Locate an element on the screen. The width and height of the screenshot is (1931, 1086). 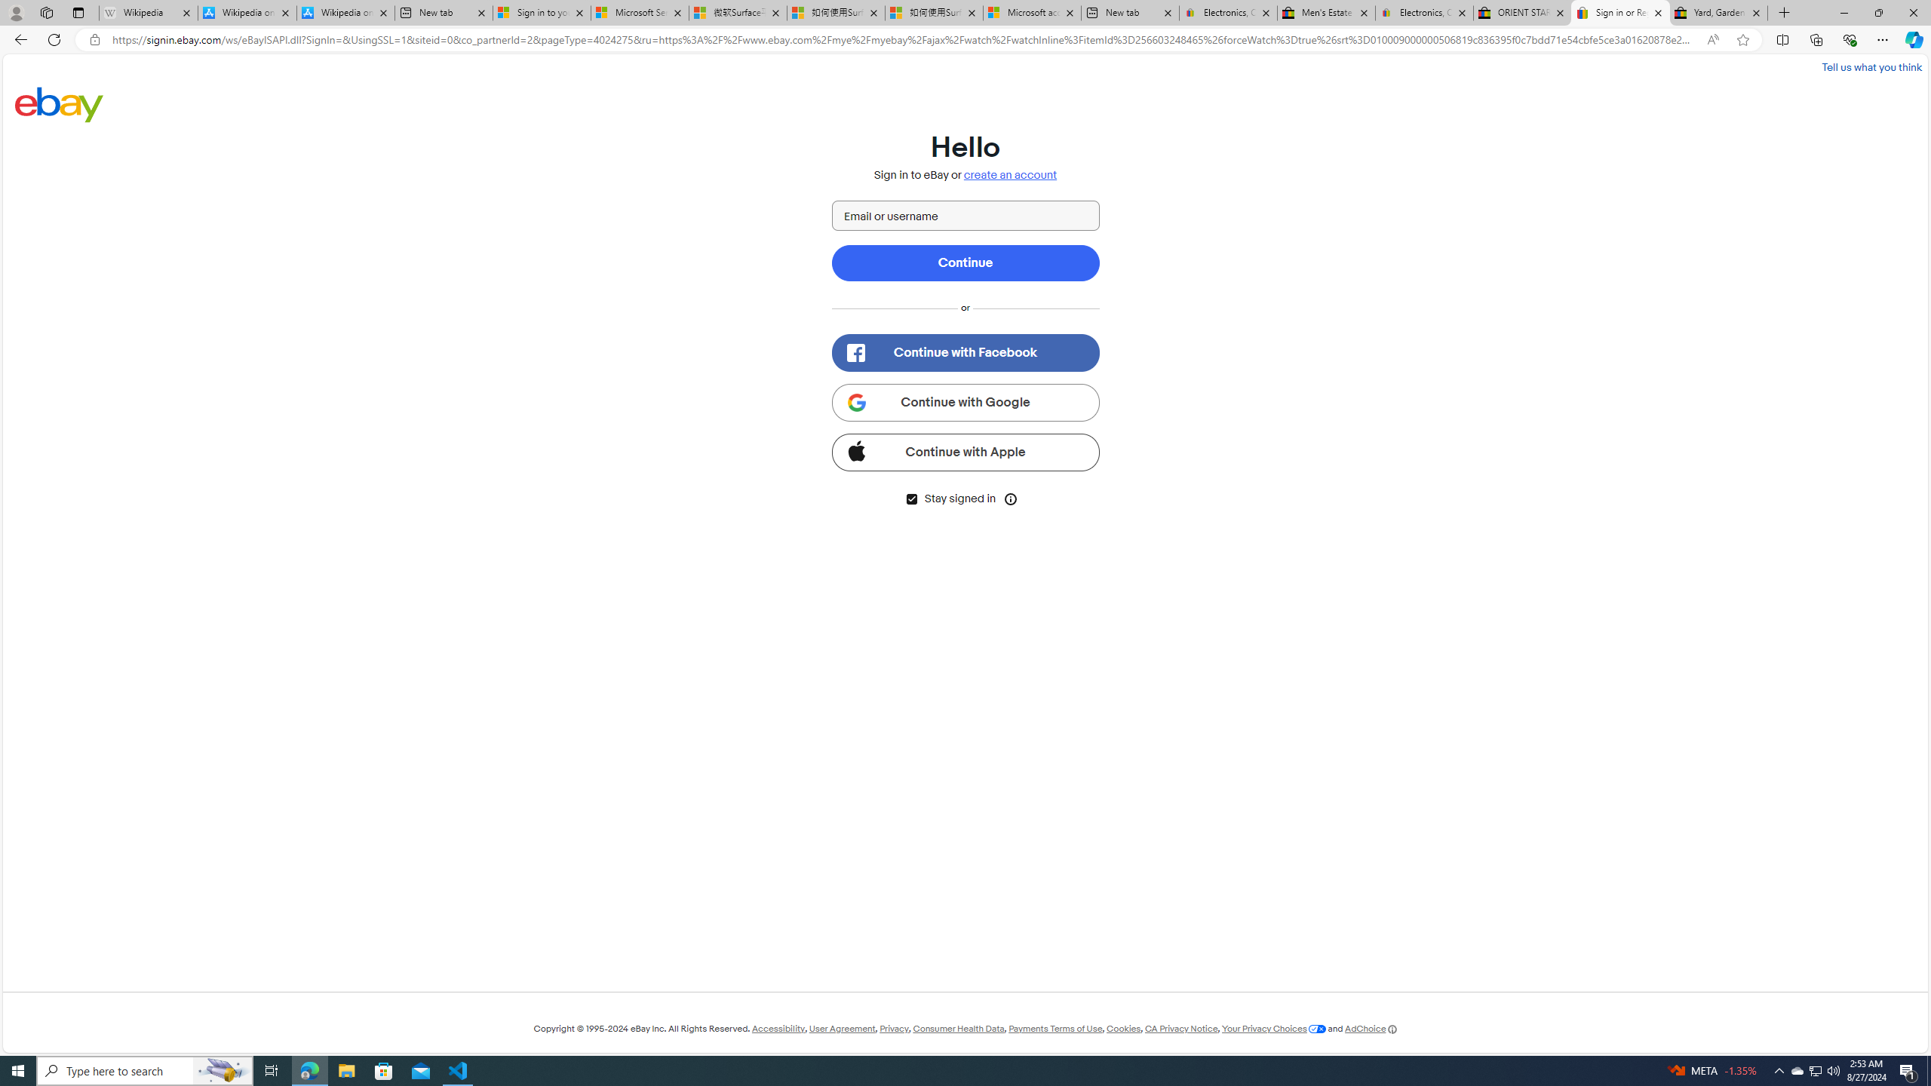
Consumer Health Data is located at coordinates (958, 1029).